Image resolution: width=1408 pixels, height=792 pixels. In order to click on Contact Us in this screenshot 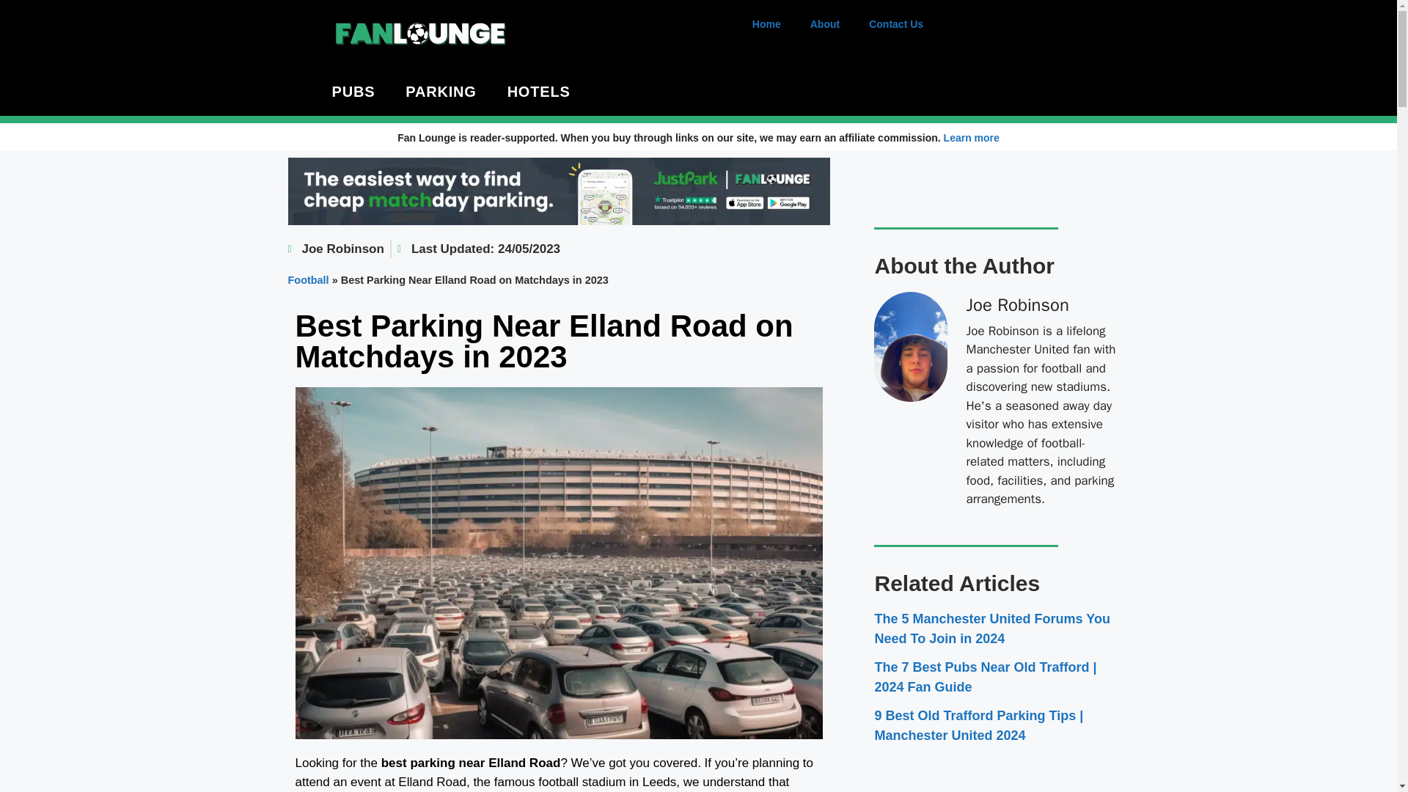, I will do `click(896, 23)`.